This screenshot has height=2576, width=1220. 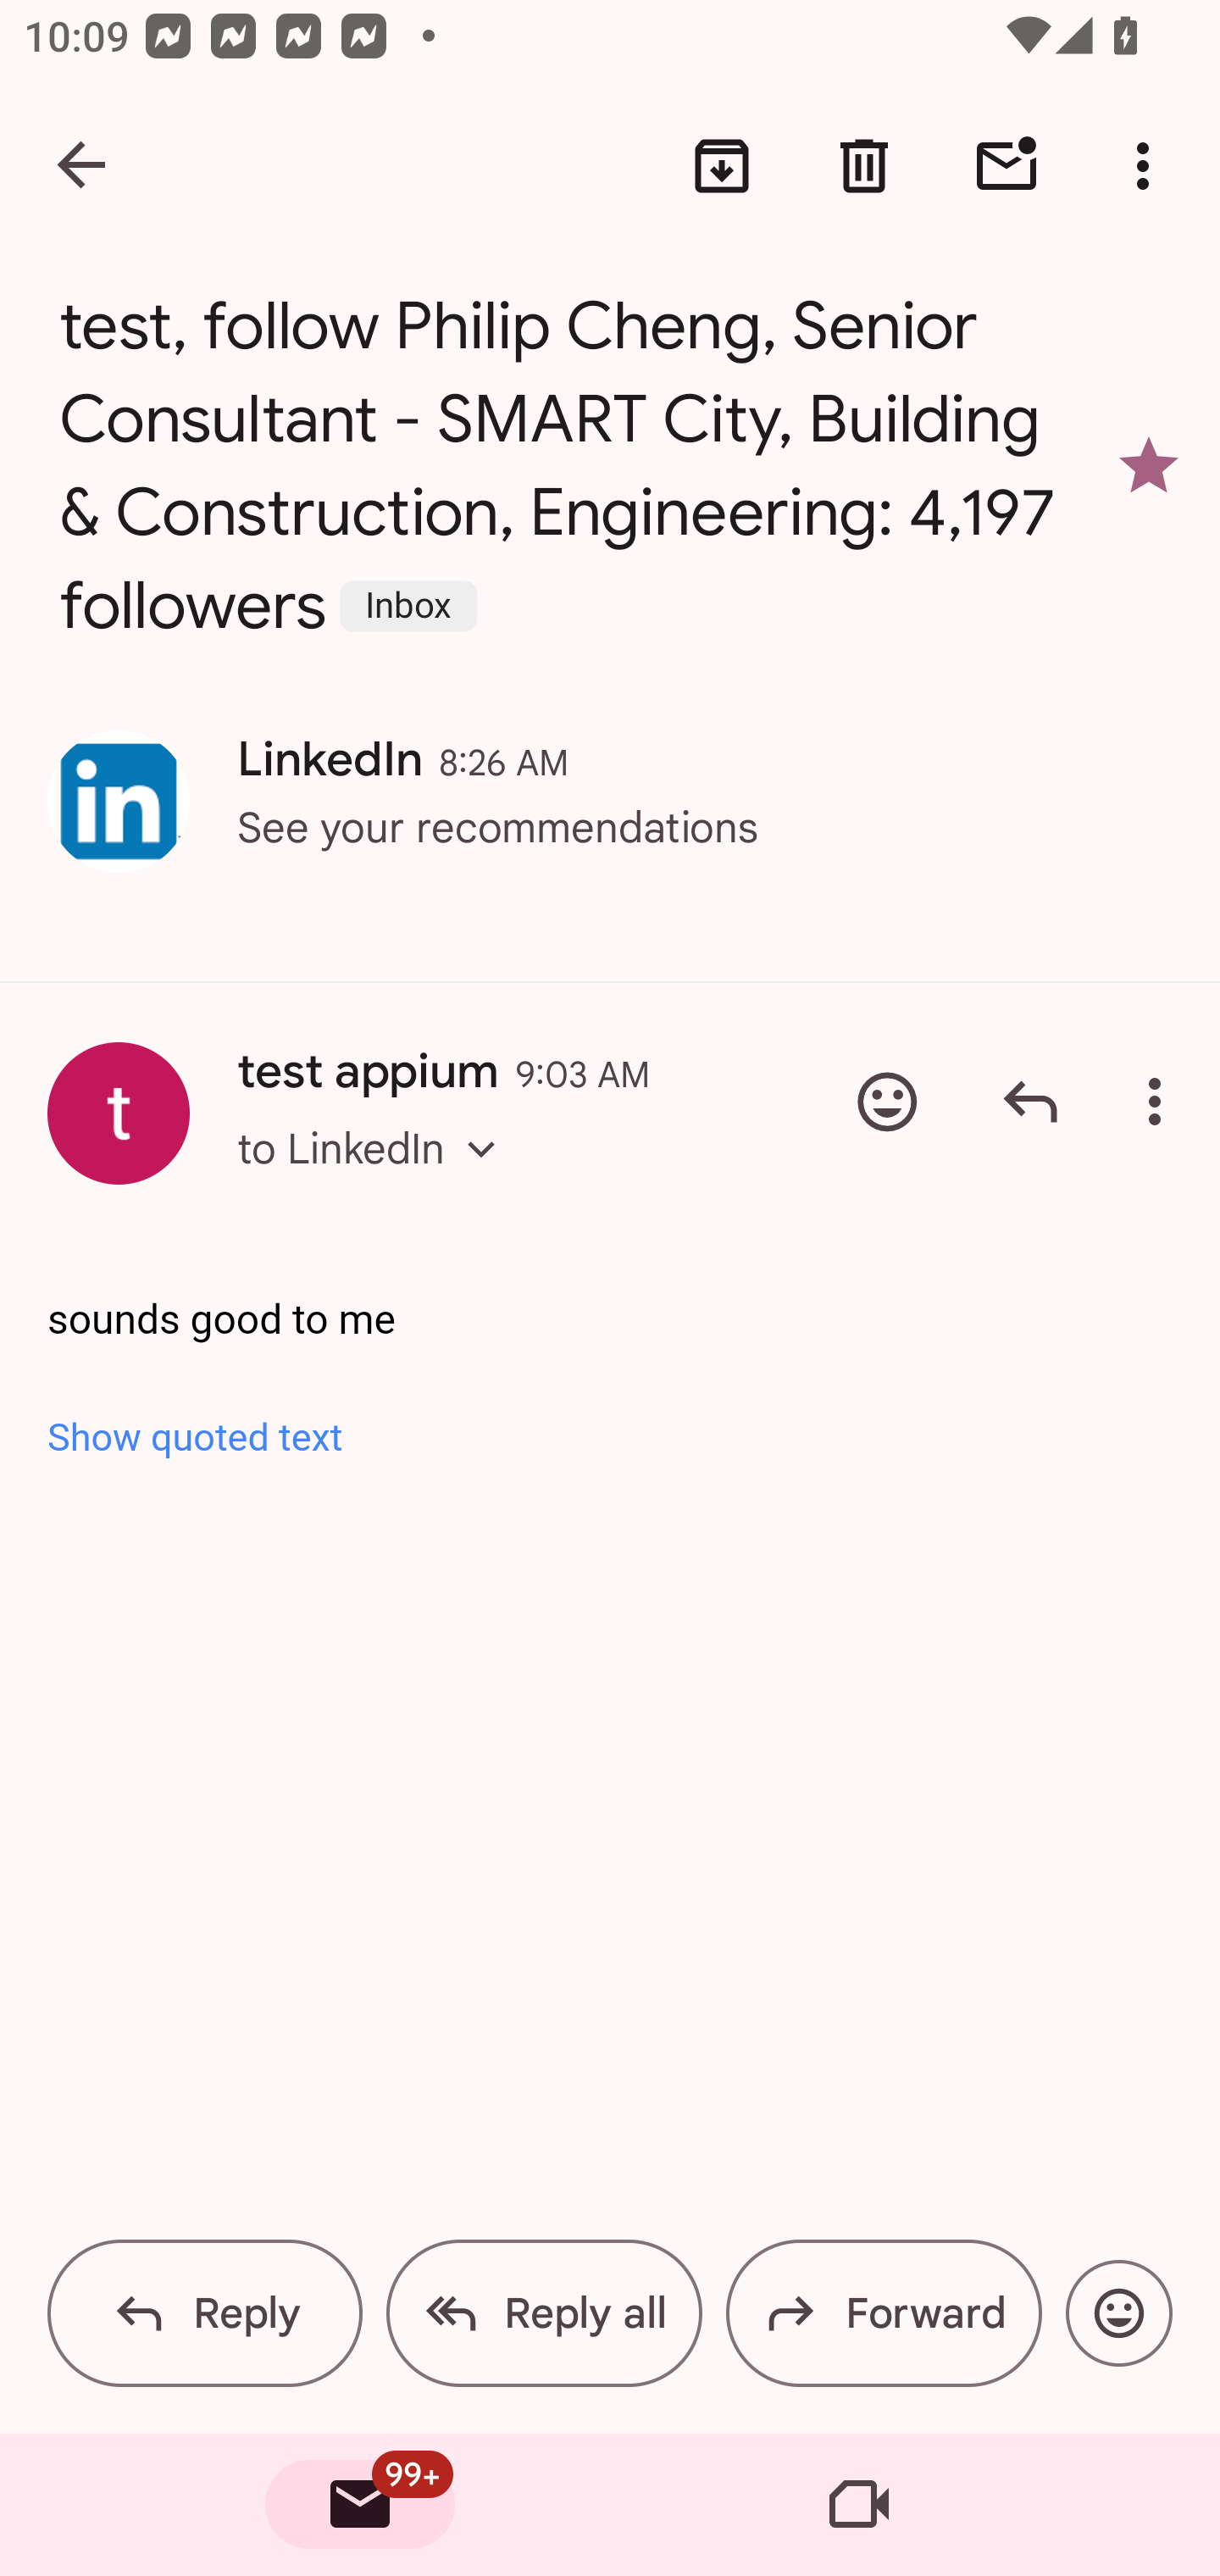 What do you see at coordinates (205, 2313) in the screenshot?
I see `Reply` at bounding box center [205, 2313].